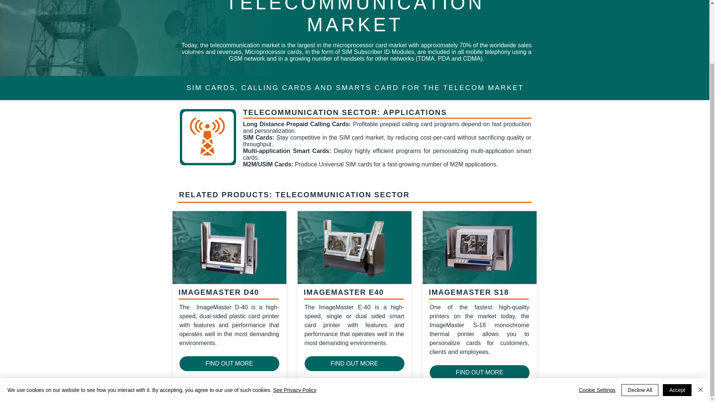  Describe the element at coordinates (355, 363) in the screenshot. I see `FIND OUT MORE` at that location.